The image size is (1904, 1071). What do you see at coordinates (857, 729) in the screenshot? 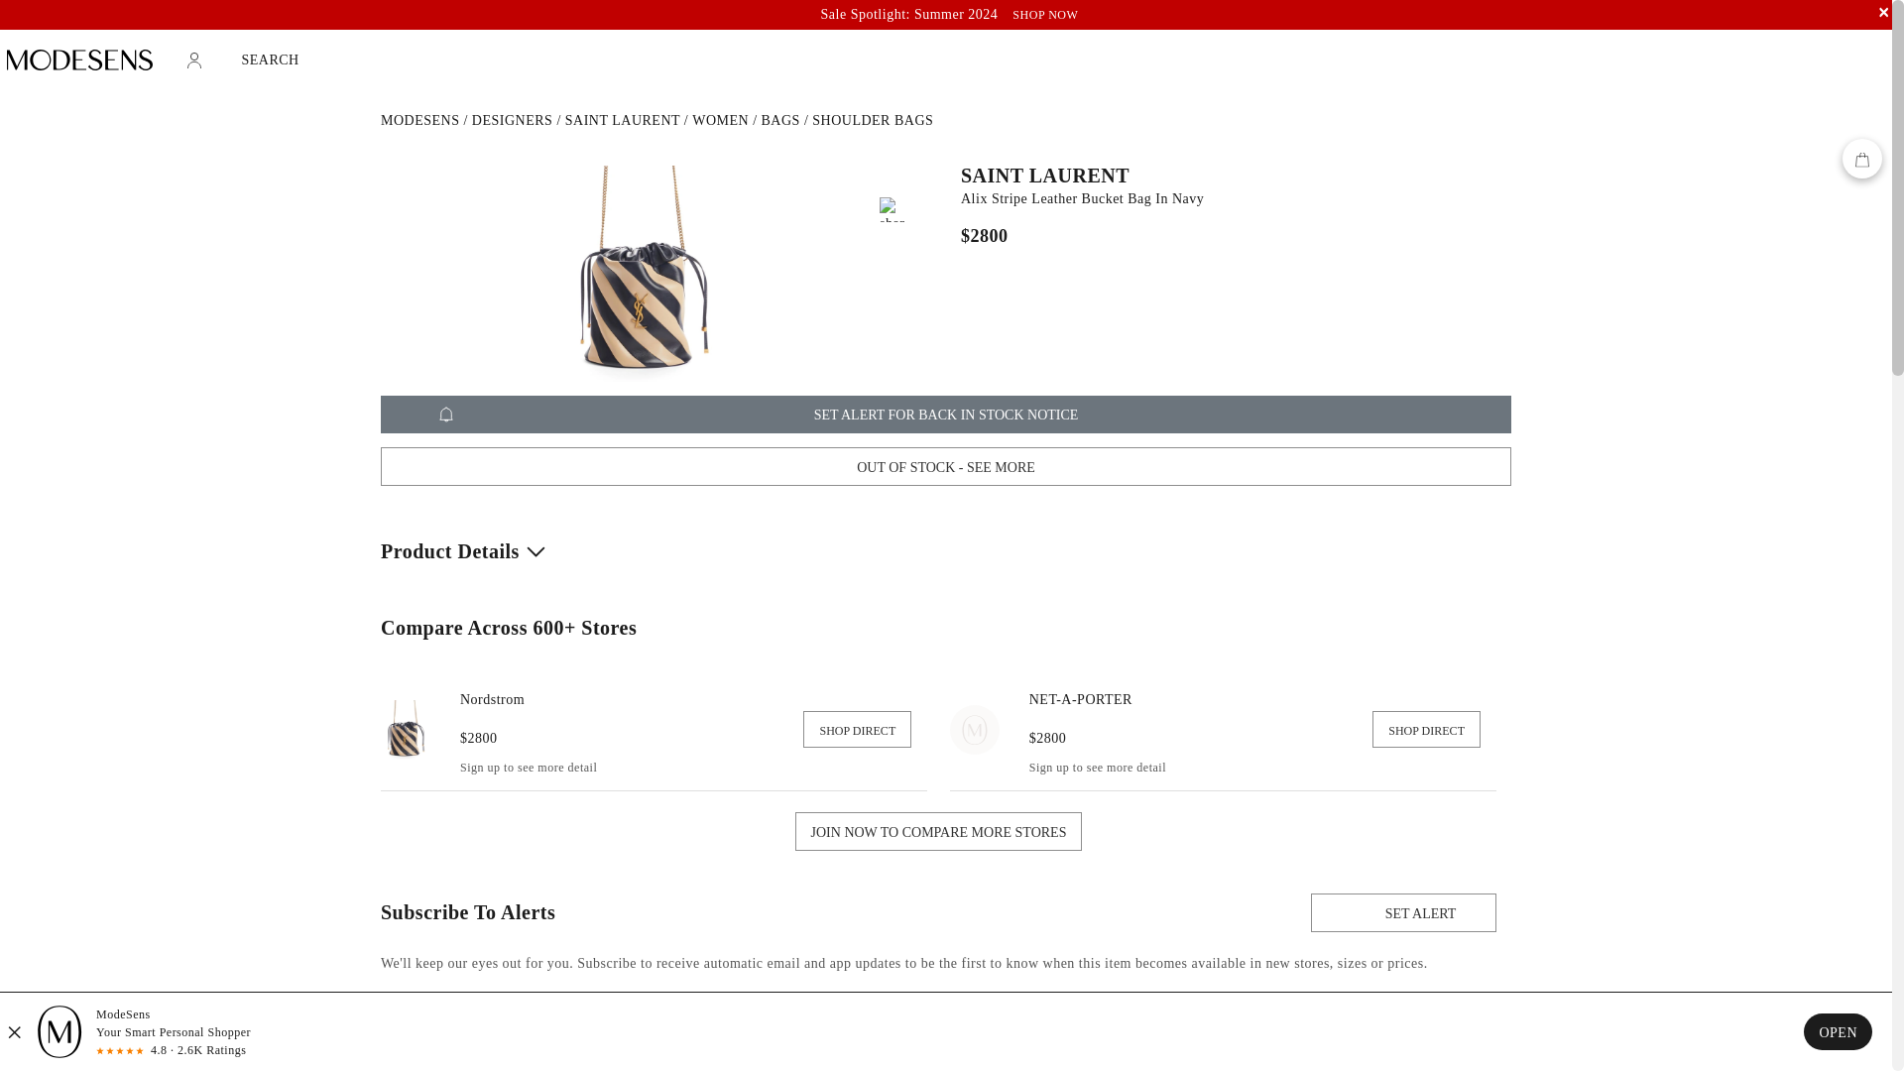
I see `Buy from store's website` at bounding box center [857, 729].